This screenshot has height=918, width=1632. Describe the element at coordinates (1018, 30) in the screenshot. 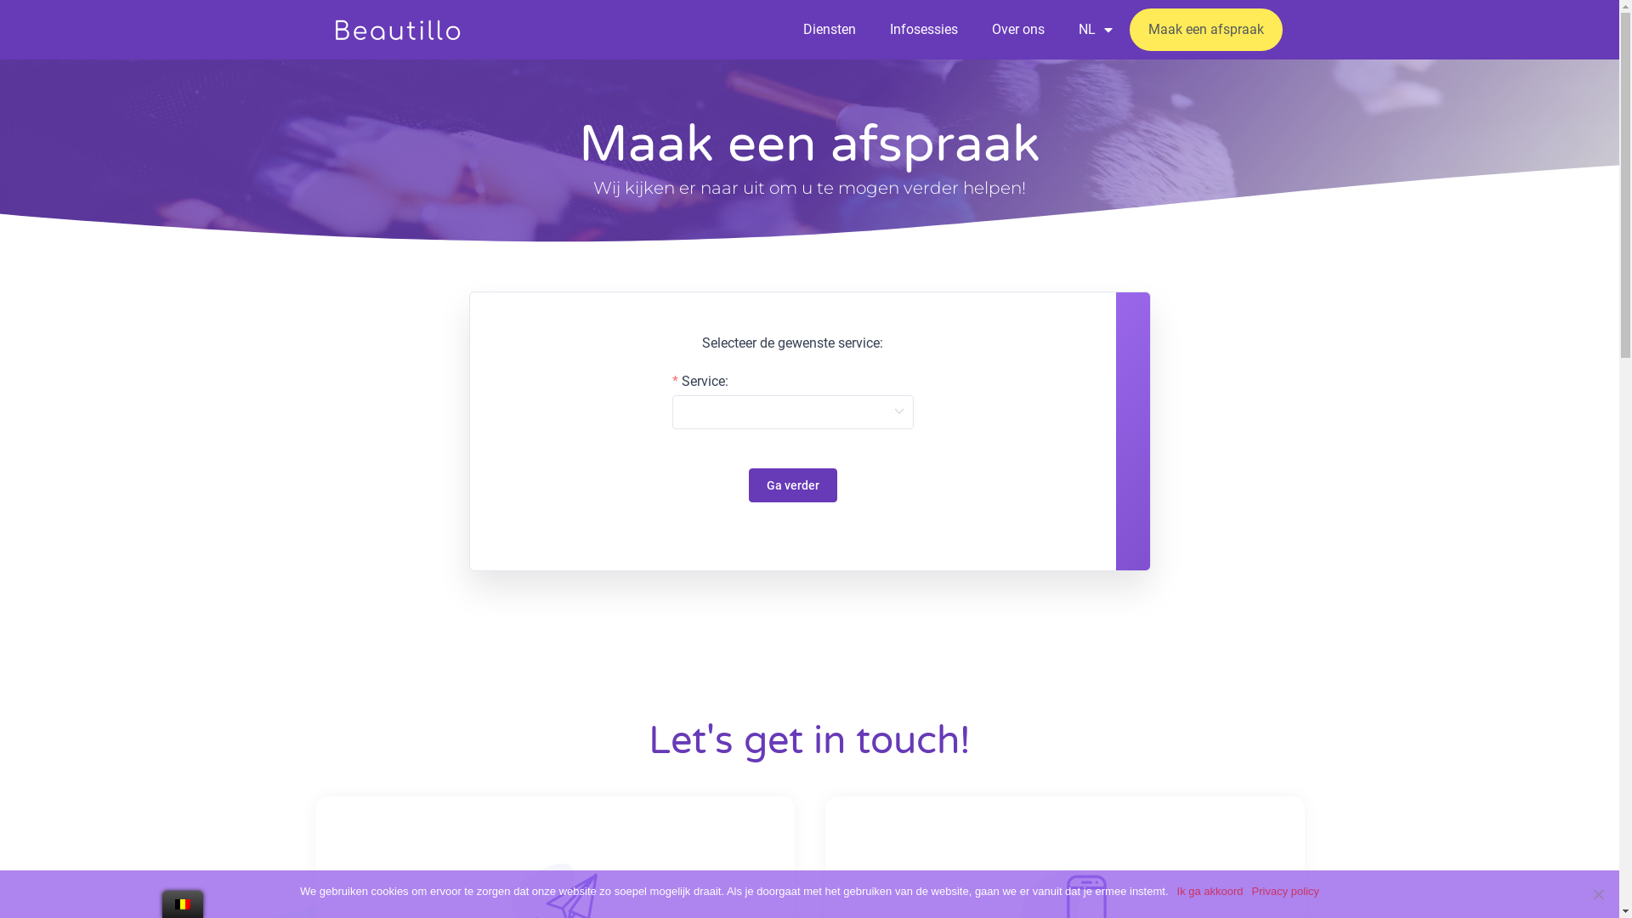

I see `Over ons` at that location.